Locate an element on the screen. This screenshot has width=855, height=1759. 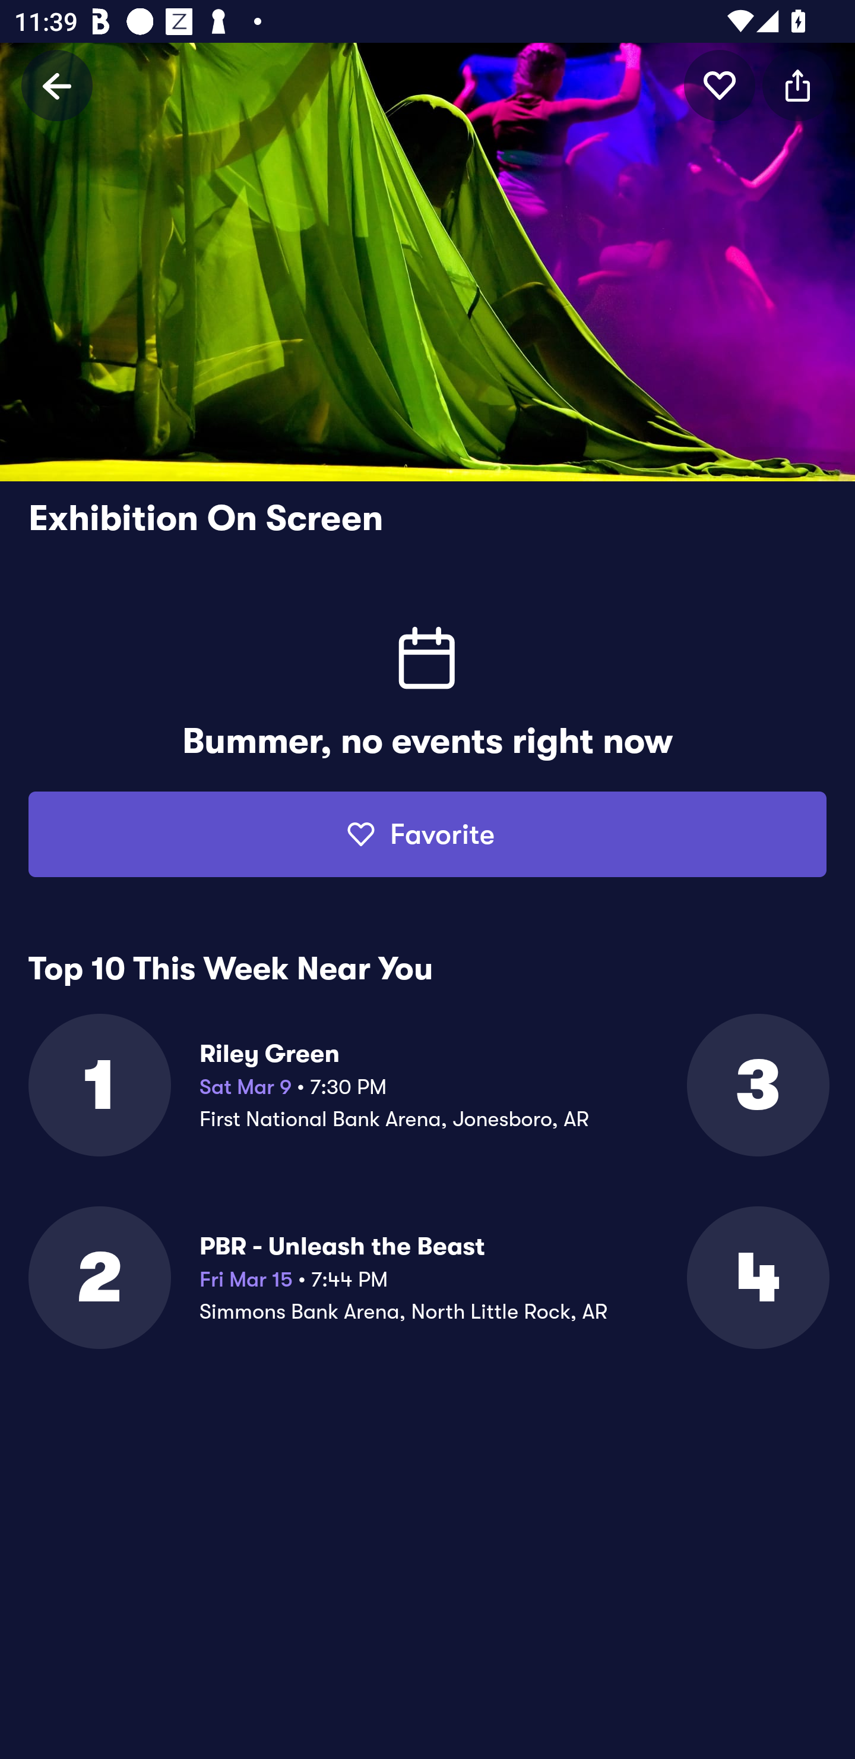
4 is located at coordinates (756, 1278).